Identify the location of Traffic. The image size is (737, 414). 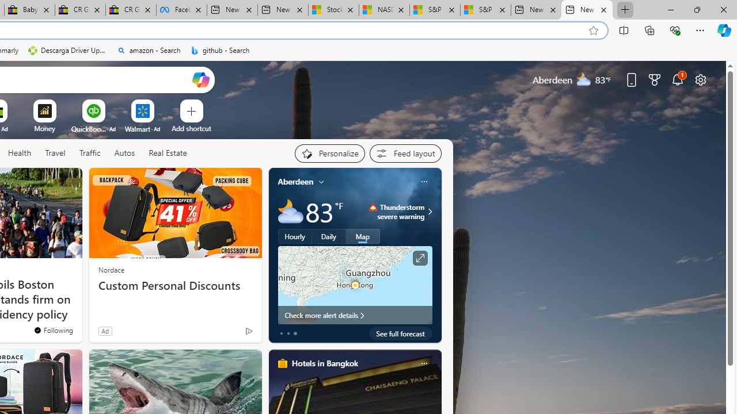
(89, 153).